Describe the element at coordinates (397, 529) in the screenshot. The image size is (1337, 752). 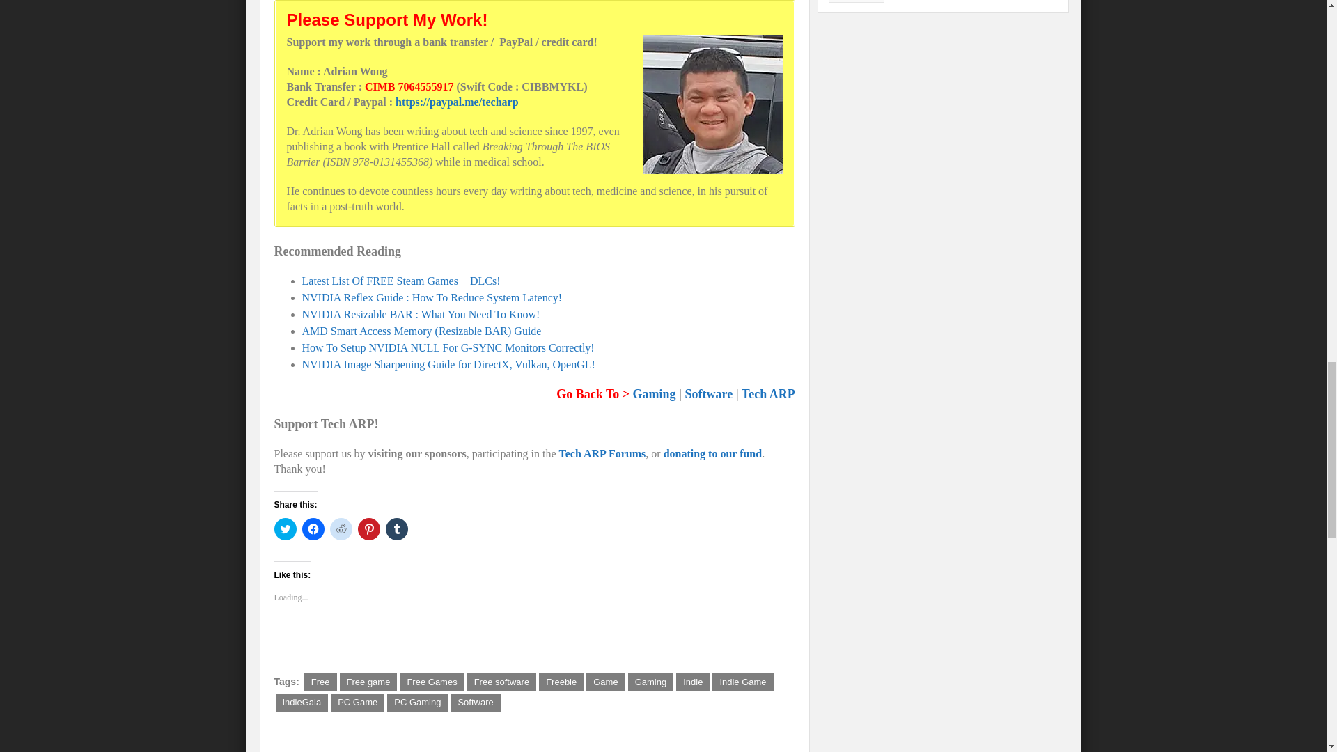
I see `Click to share on Tumblr` at that location.